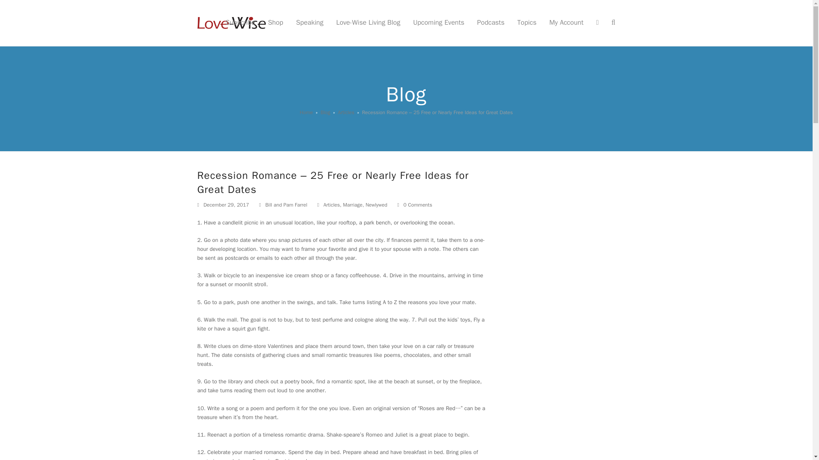 The width and height of the screenshot is (819, 460). Describe the element at coordinates (418, 205) in the screenshot. I see `0 Comments` at that location.